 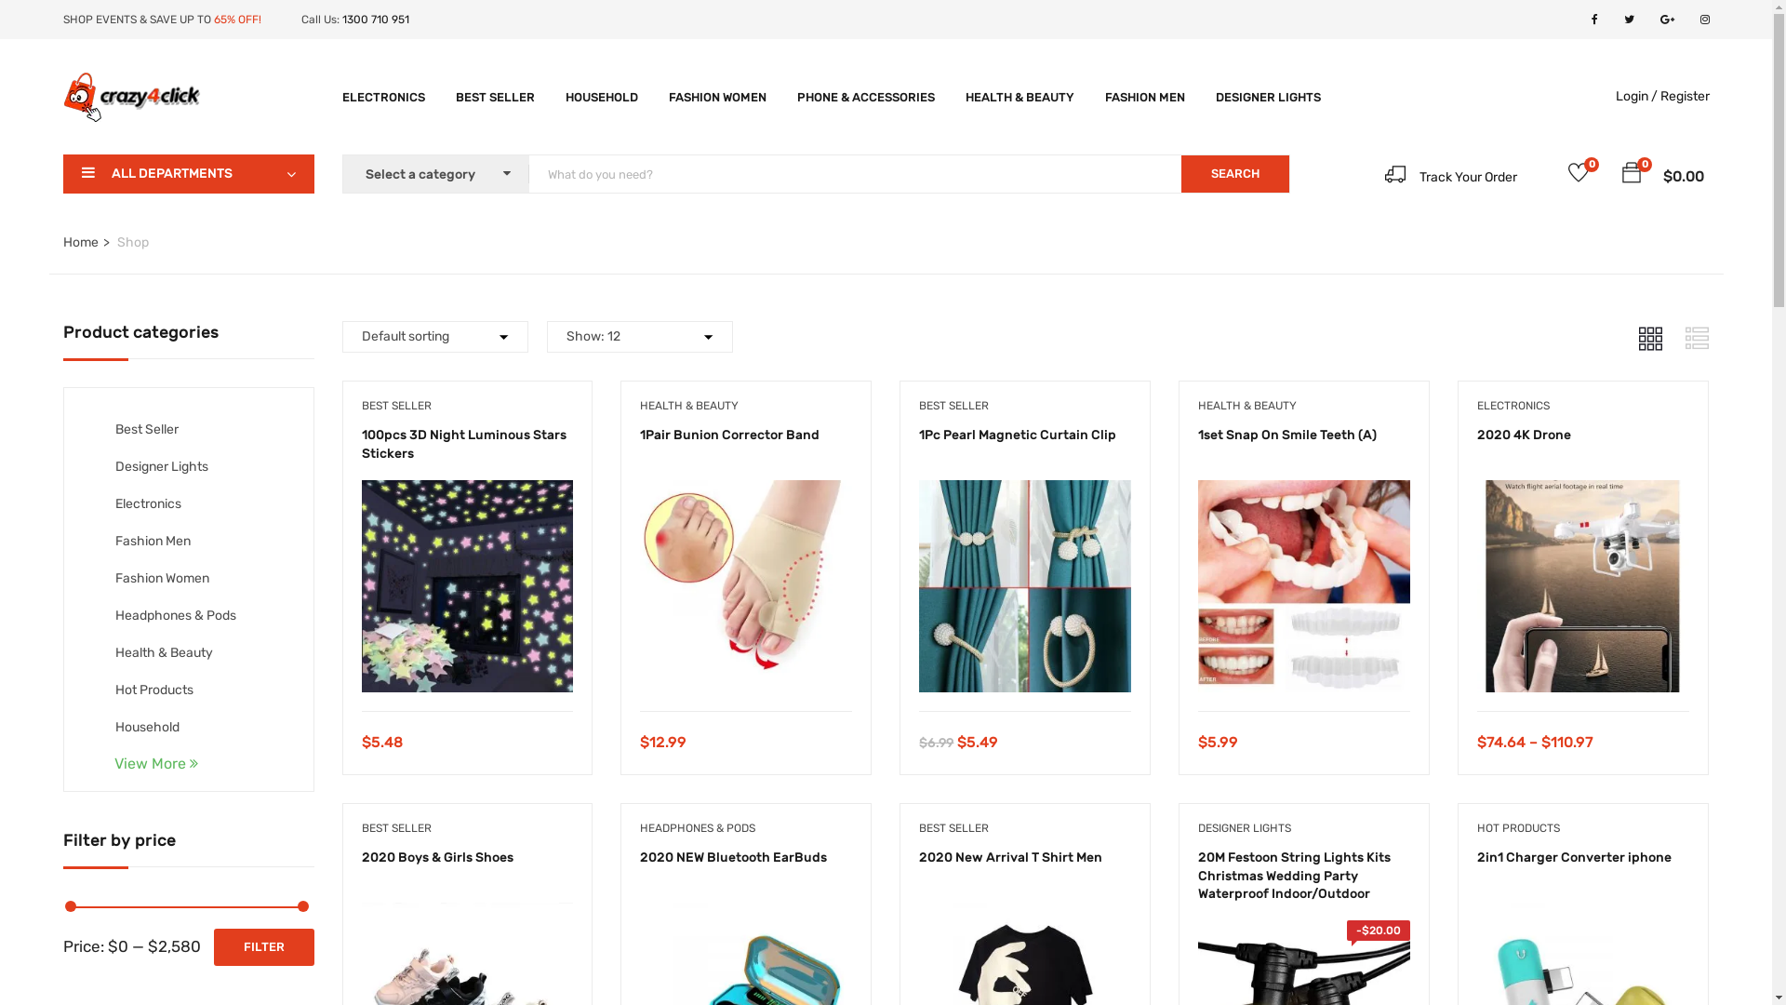 What do you see at coordinates (746, 493) in the screenshot?
I see `1Pair Bunion Corrector Band` at bounding box center [746, 493].